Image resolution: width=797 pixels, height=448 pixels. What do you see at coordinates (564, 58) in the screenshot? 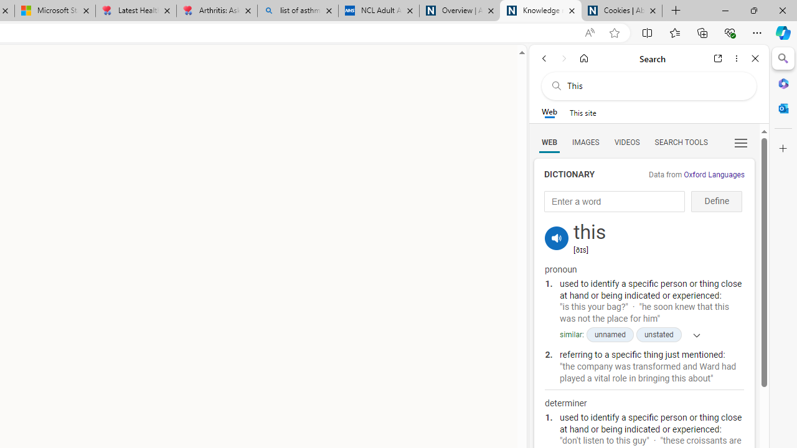
I see `Forward` at bounding box center [564, 58].